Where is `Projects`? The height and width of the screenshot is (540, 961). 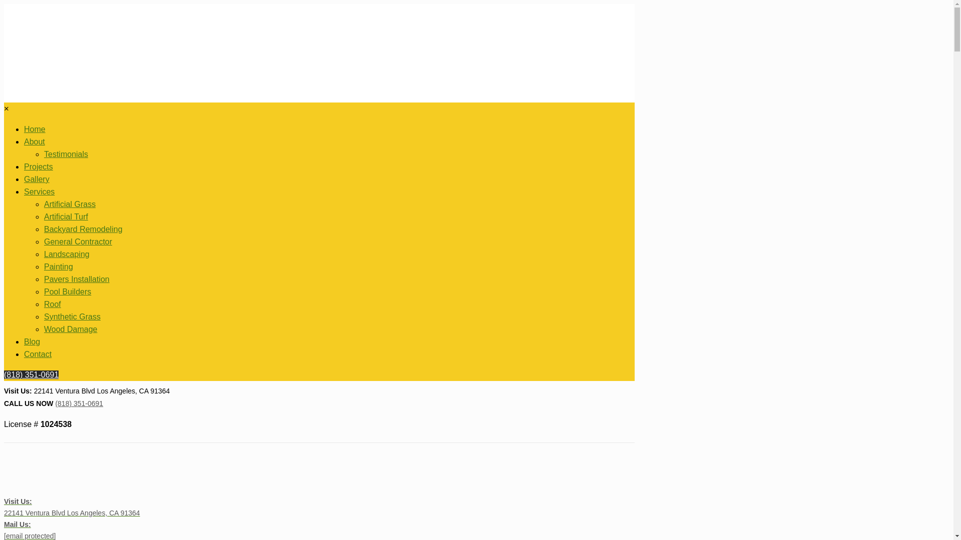
Projects is located at coordinates (38, 167).